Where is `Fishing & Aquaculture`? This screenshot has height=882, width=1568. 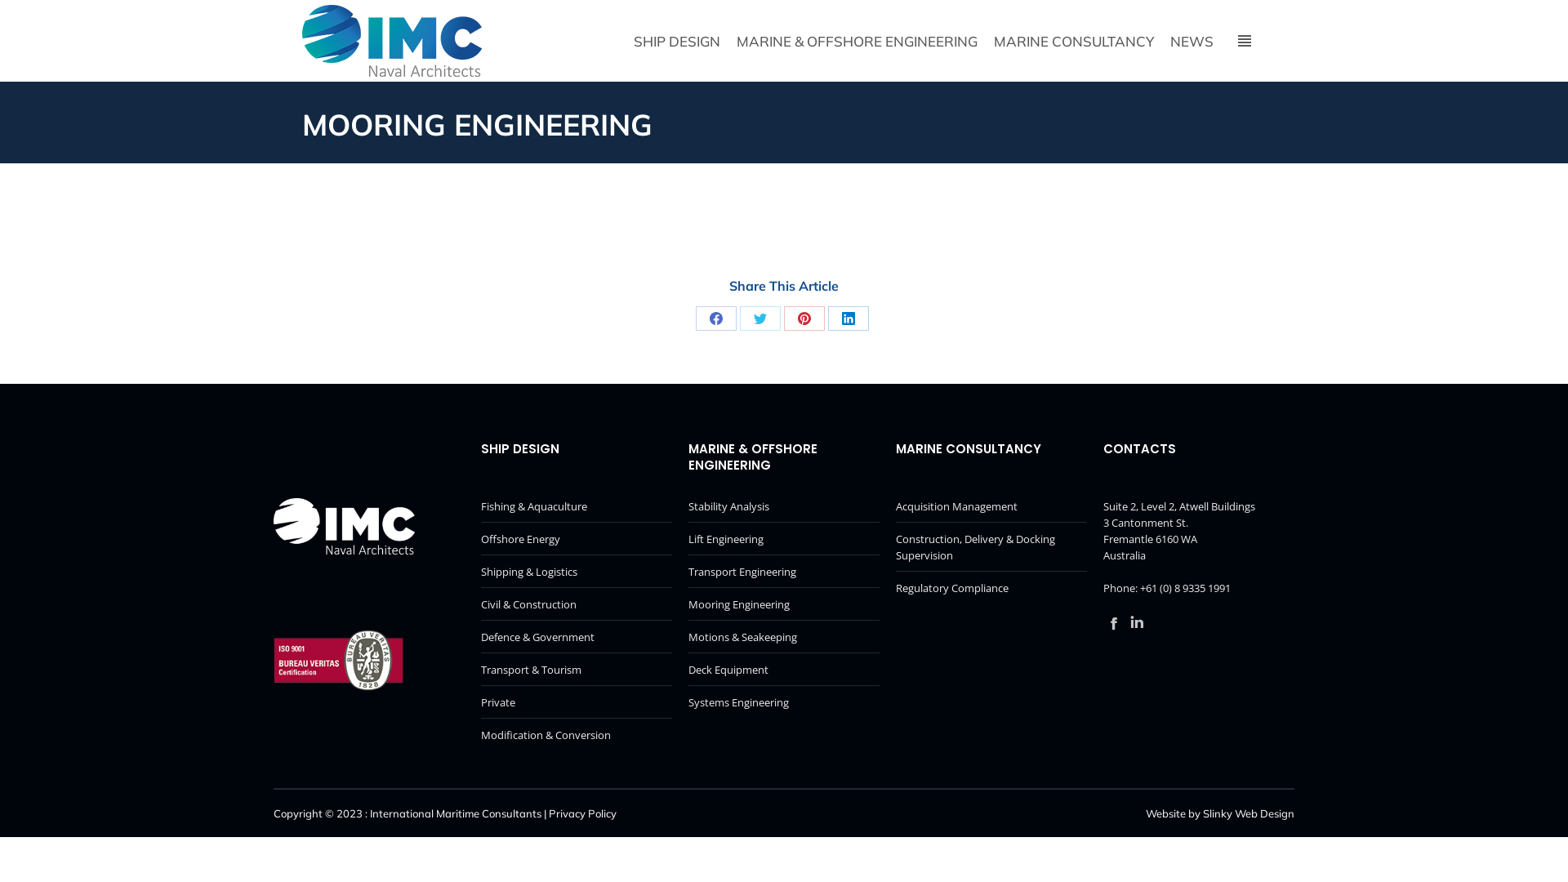 Fishing & Aquaculture is located at coordinates (534, 506).